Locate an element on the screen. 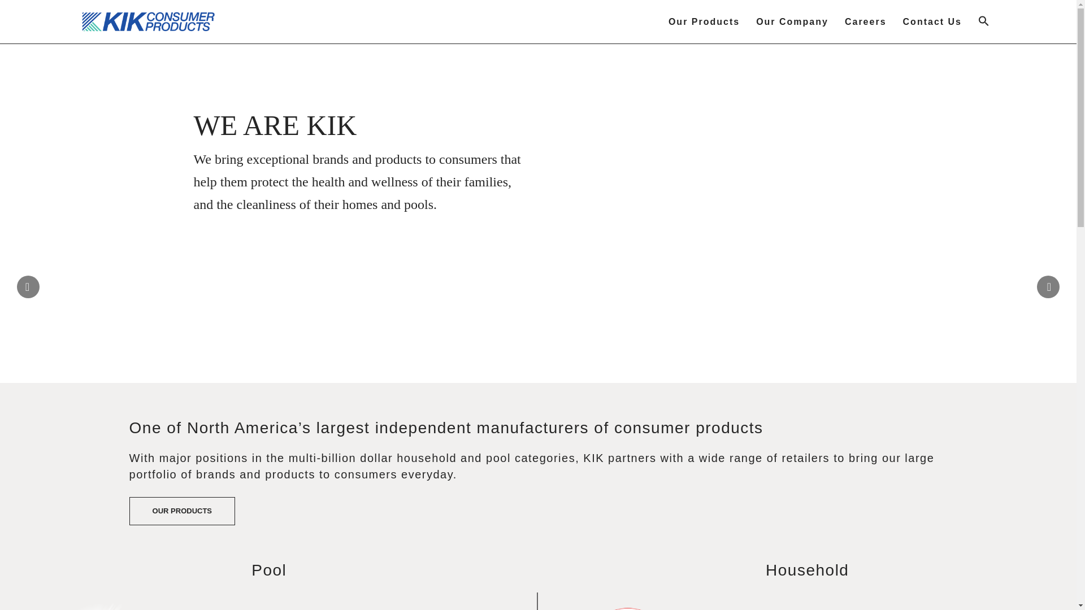  Our Products is located at coordinates (704, 21).